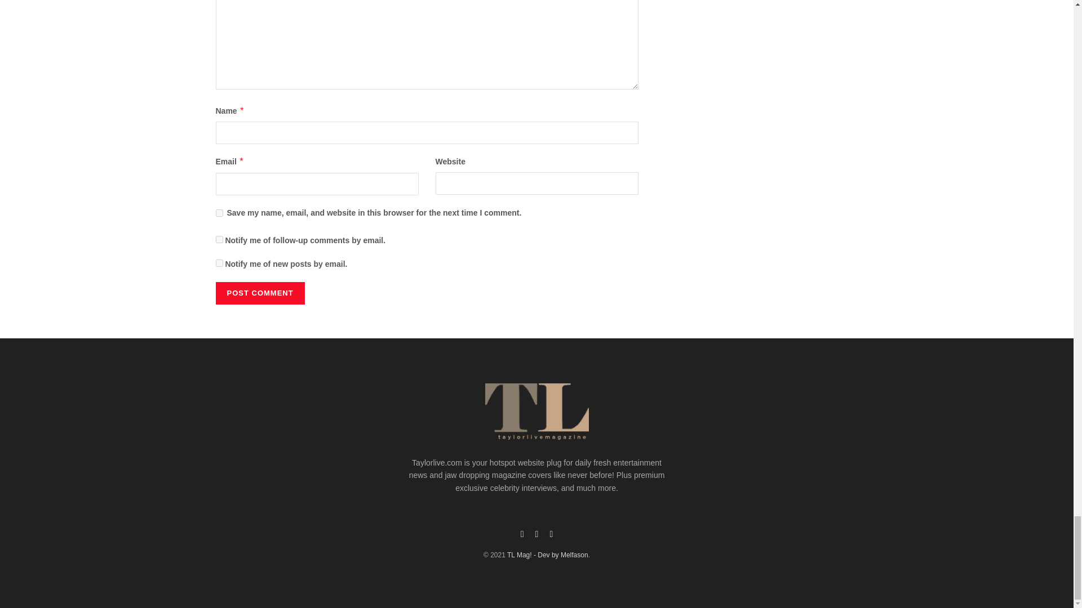  I want to click on subscribe, so click(219, 263).